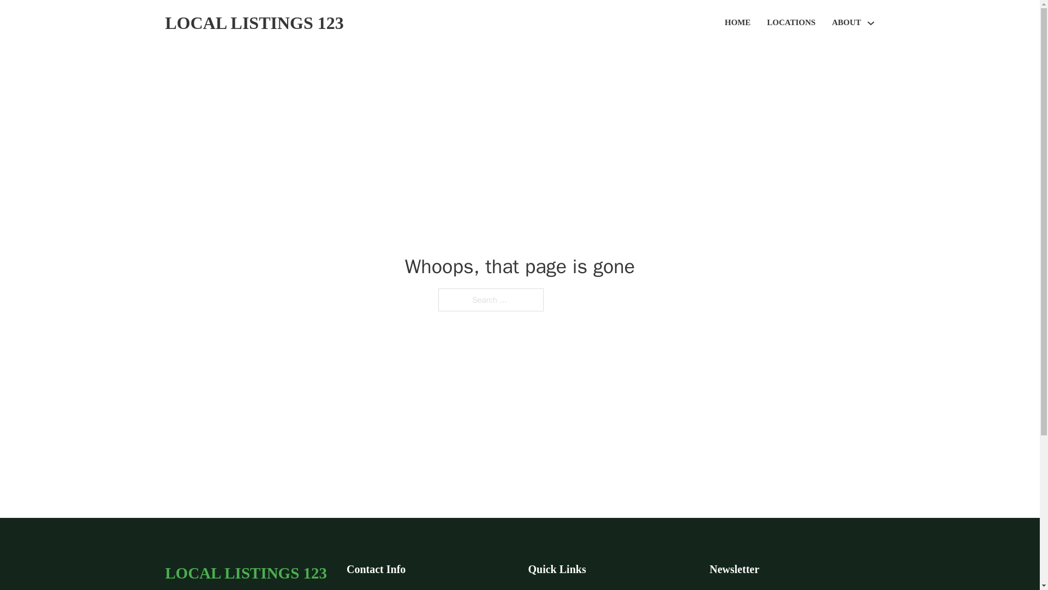 This screenshot has height=590, width=1048. I want to click on HOME, so click(738, 23).